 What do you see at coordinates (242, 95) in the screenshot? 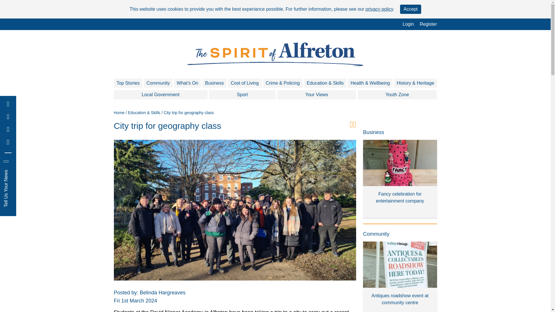
I see `Sport` at bounding box center [242, 95].